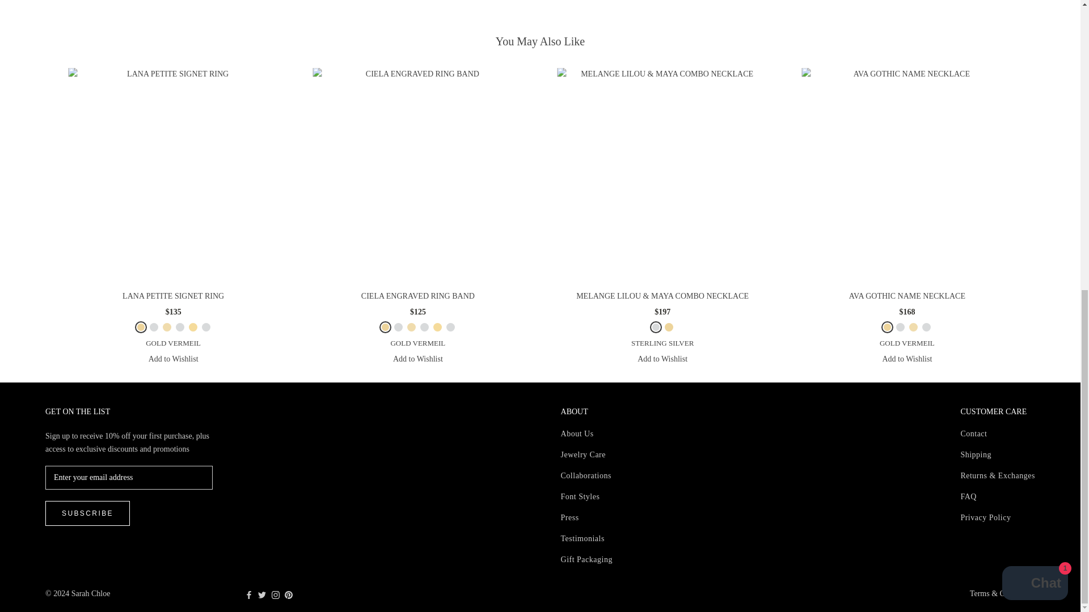 The image size is (1089, 612). Describe the element at coordinates (424, 328) in the screenshot. I see `14KT WHITE GOLD` at that location.